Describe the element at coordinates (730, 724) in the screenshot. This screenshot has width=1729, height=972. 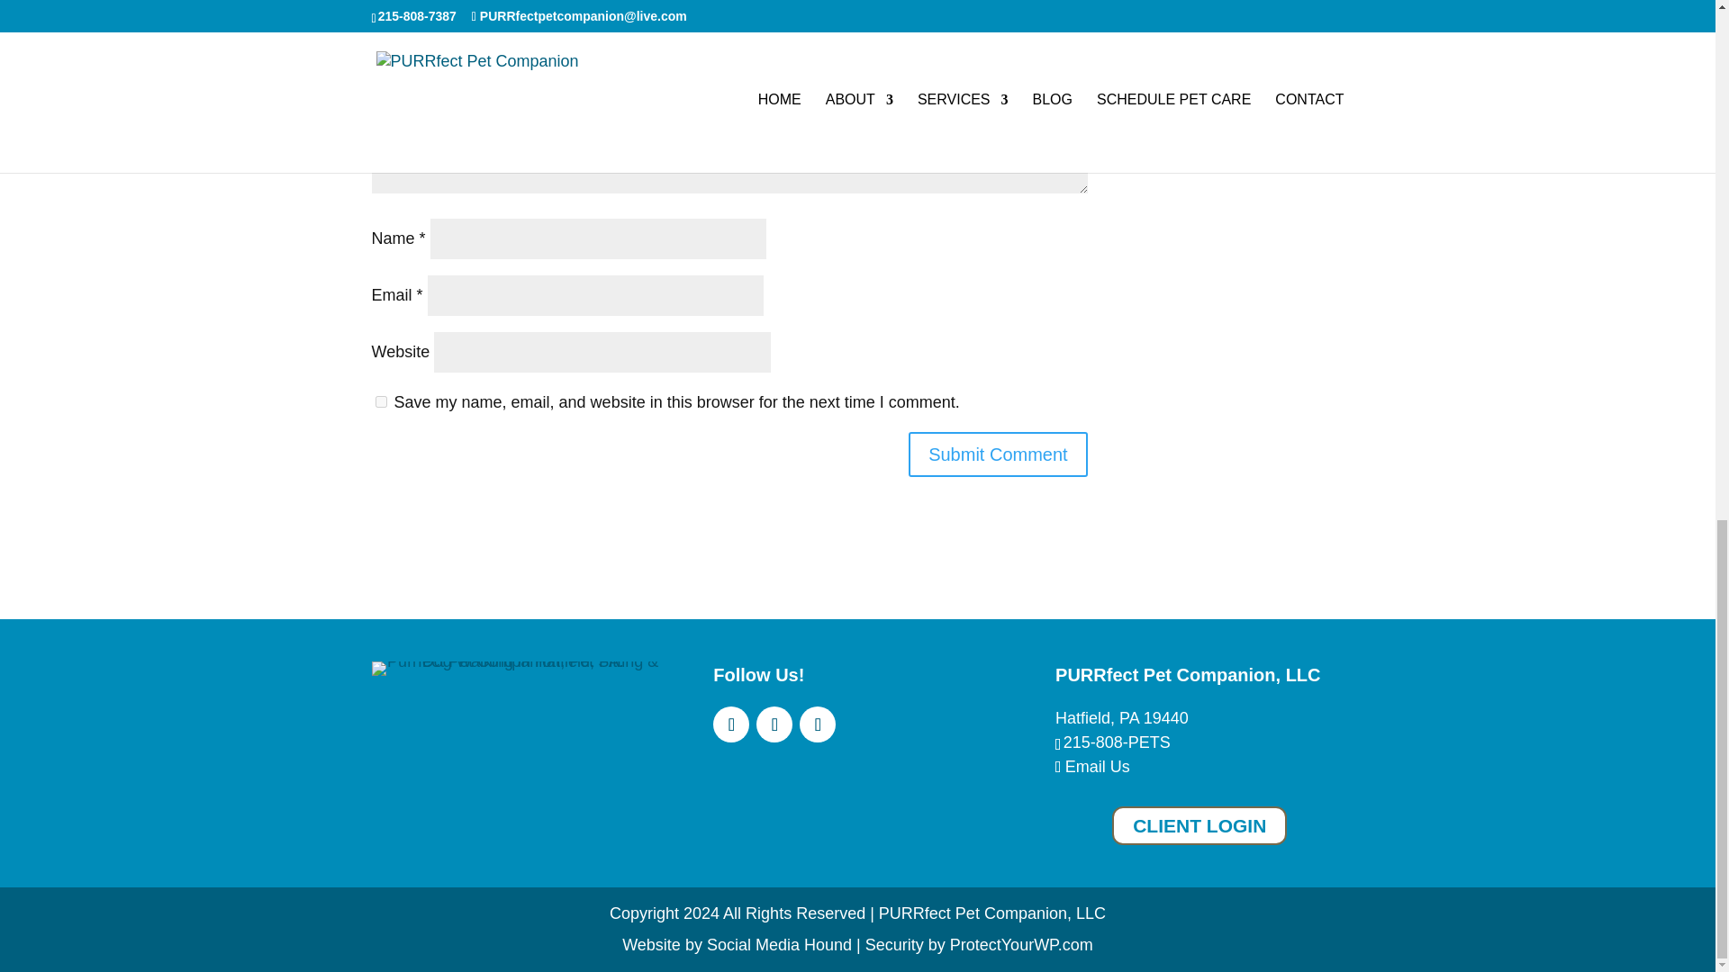
I see `Follow on Facebook` at that location.